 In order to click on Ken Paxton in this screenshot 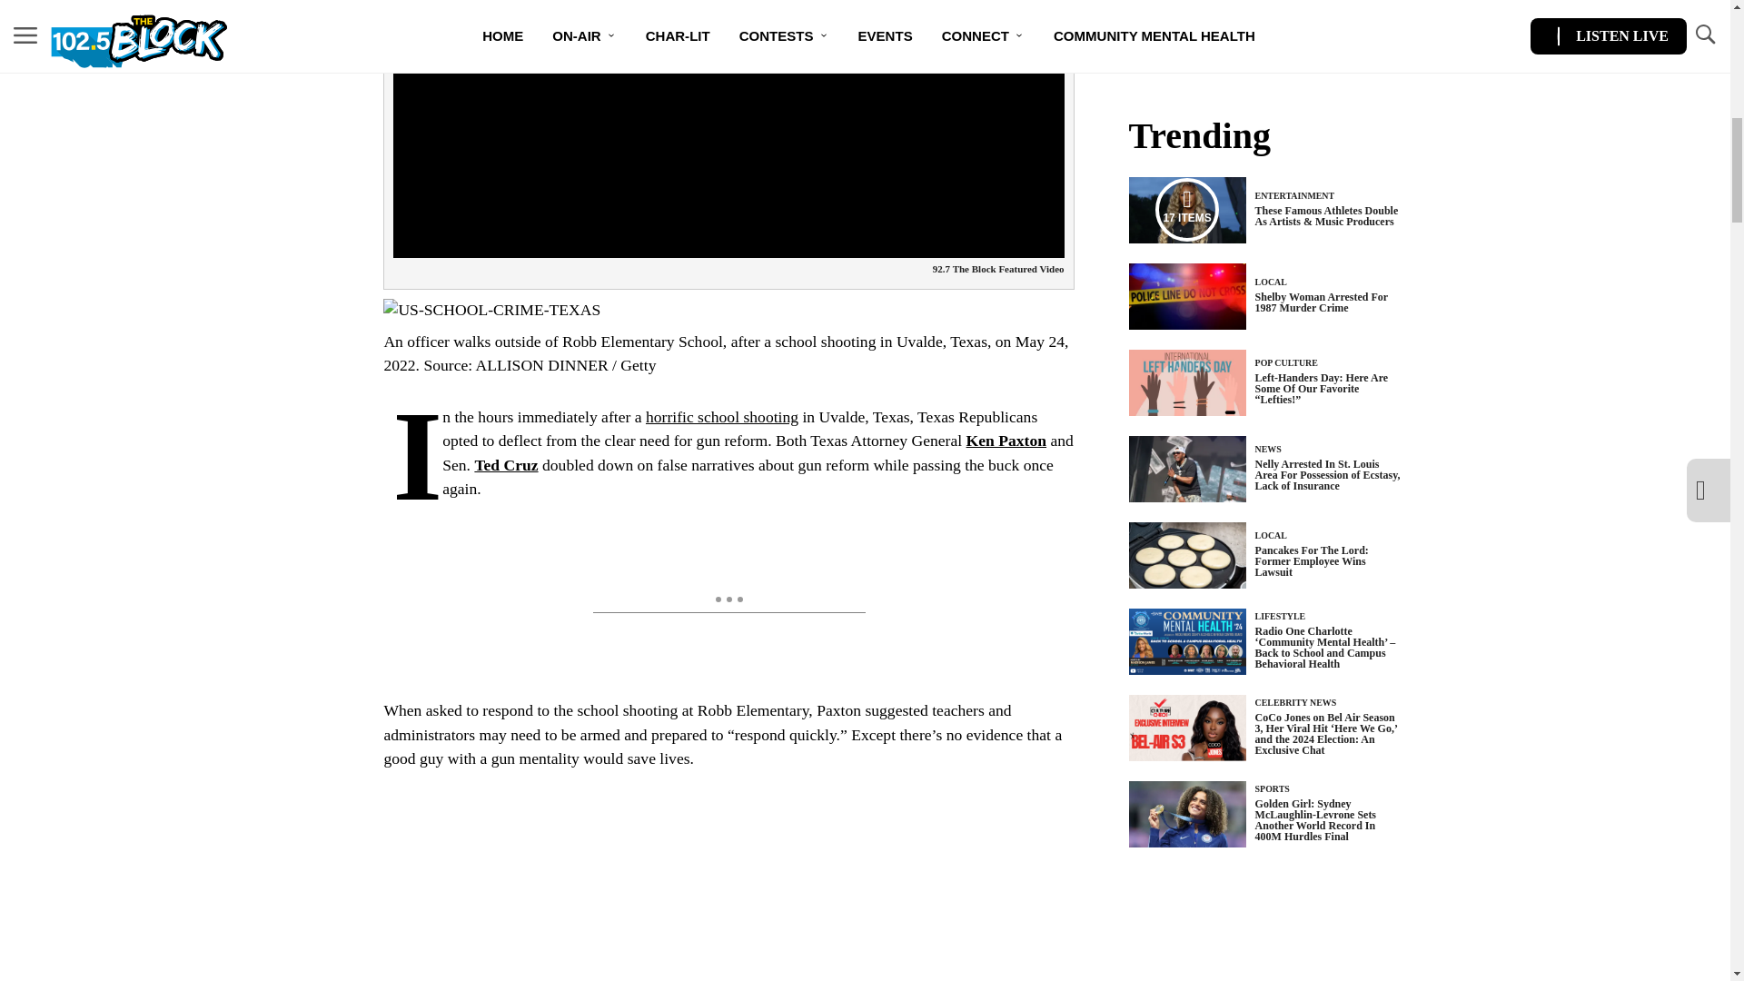, I will do `click(1006, 440)`.